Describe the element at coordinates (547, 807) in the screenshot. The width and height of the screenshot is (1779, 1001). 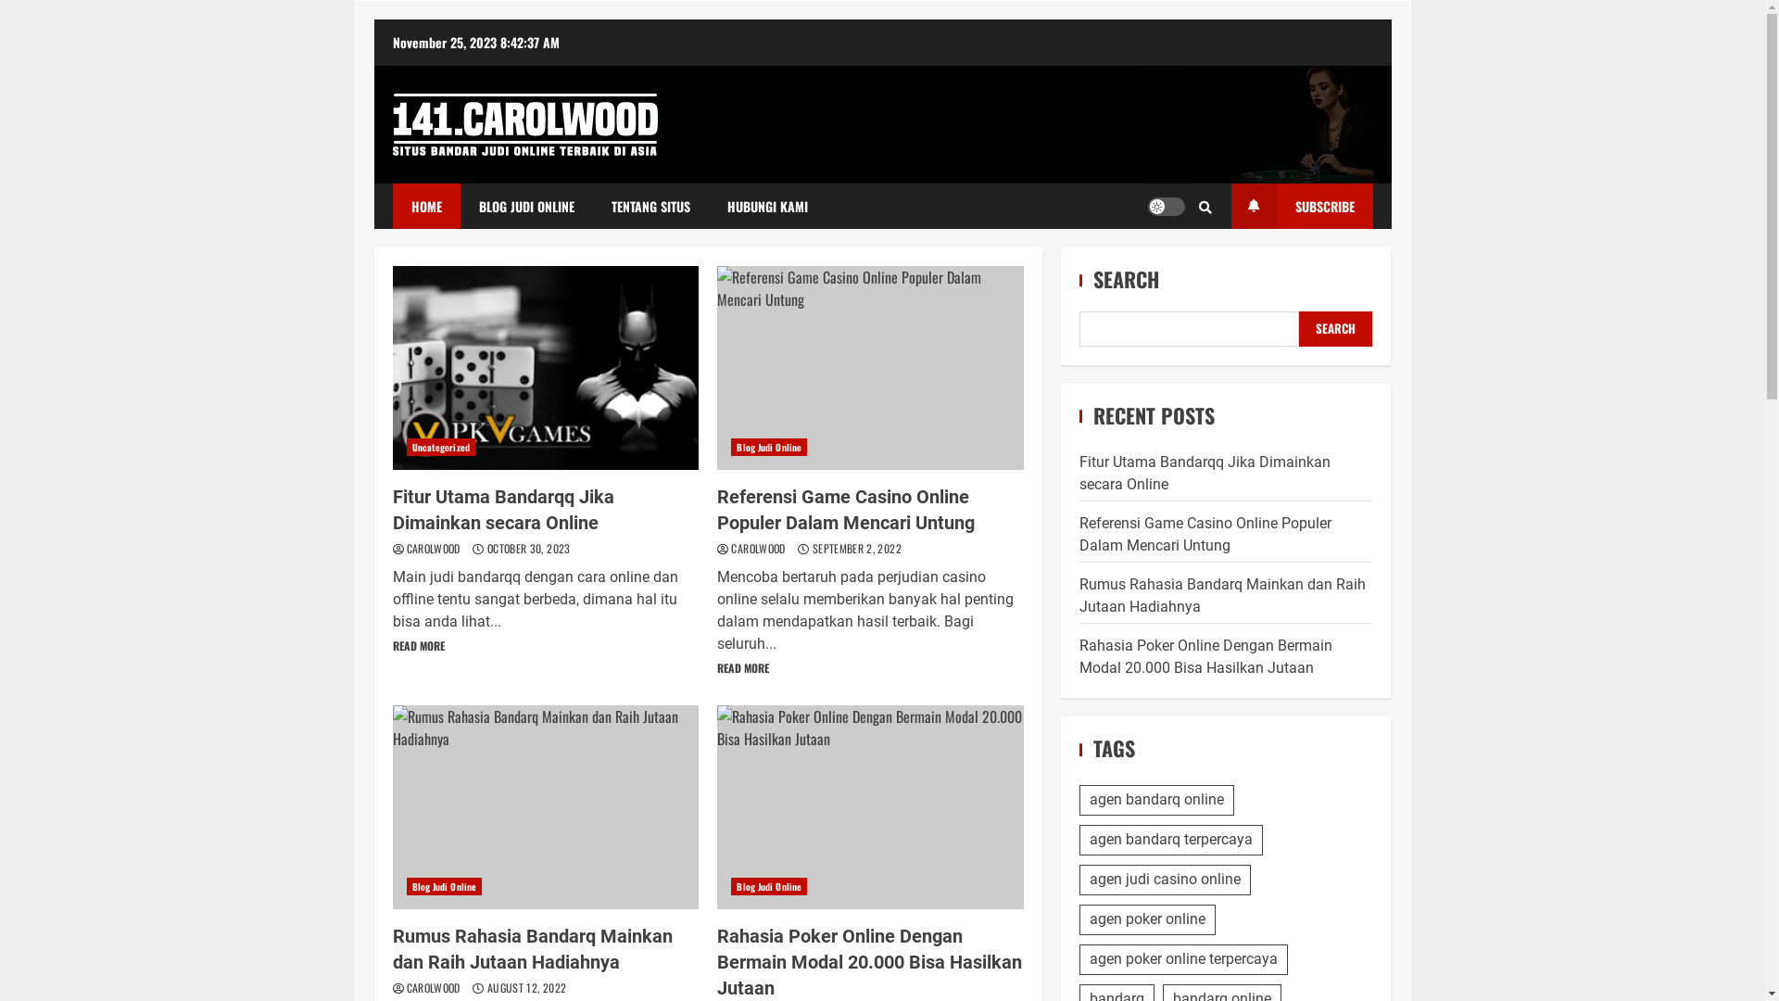
I see `Rumus Rahasia Bandarq Mainkan dan Raih Jutaan Hadiahnya` at that location.